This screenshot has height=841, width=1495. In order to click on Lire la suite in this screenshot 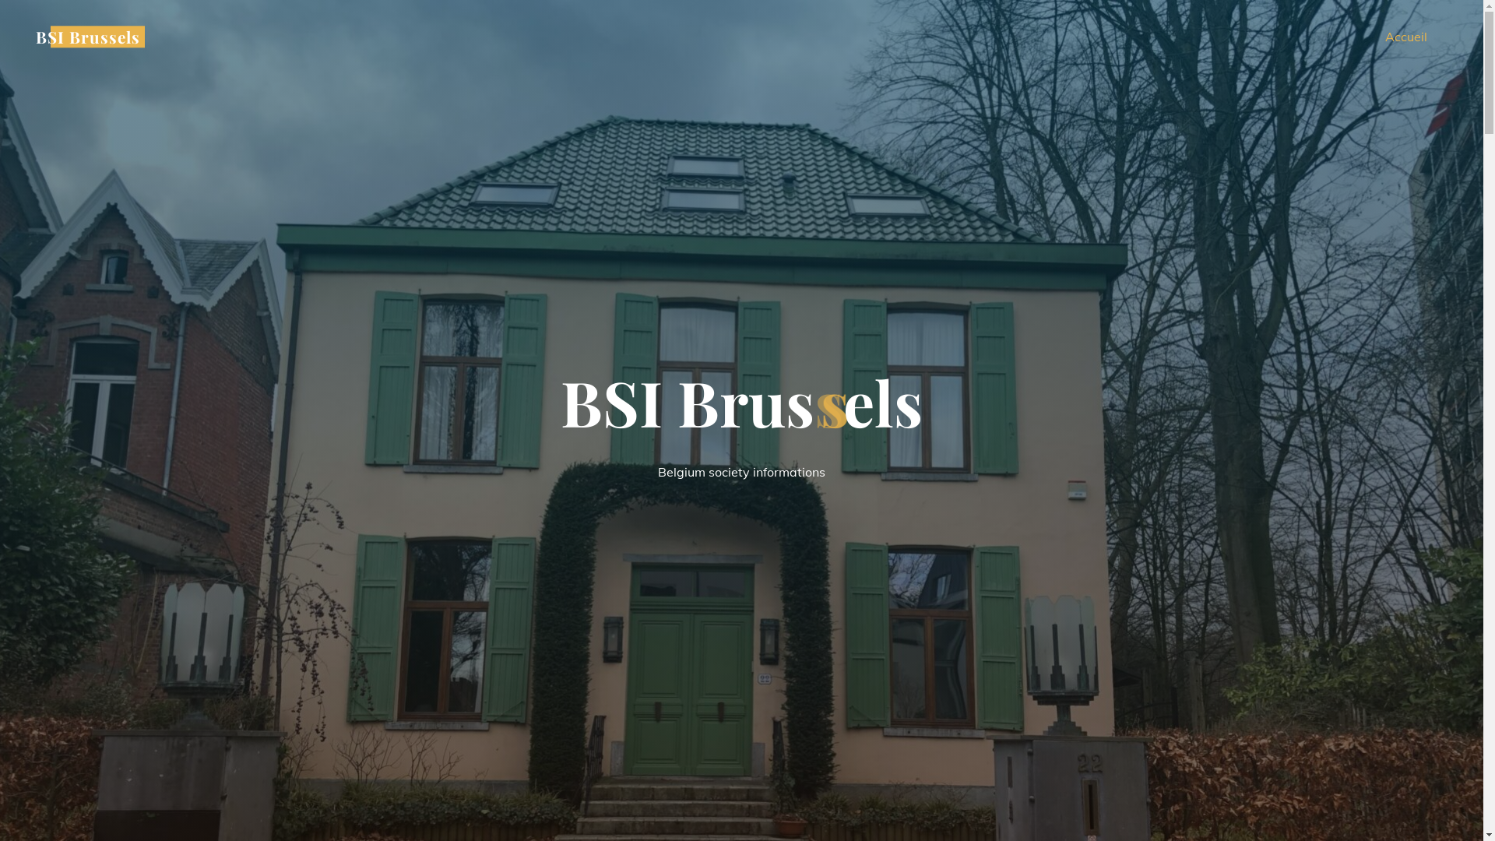, I will do `click(741, 746)`.